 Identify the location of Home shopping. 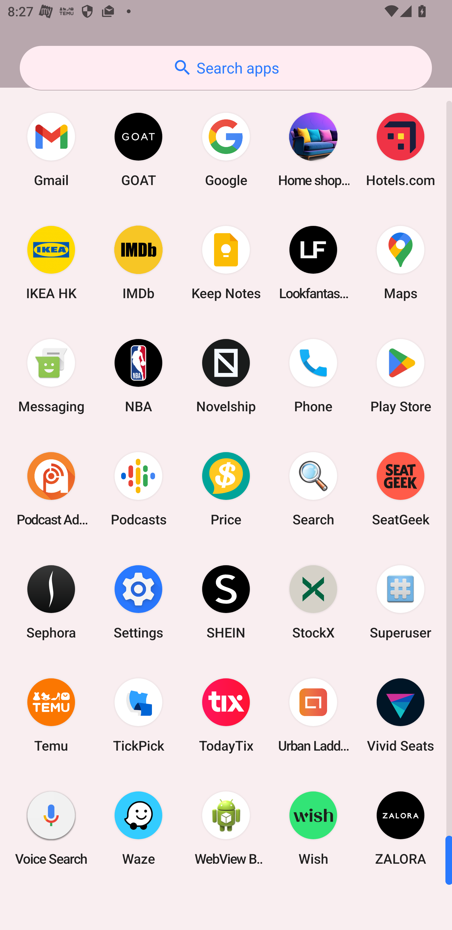
(313, 150).